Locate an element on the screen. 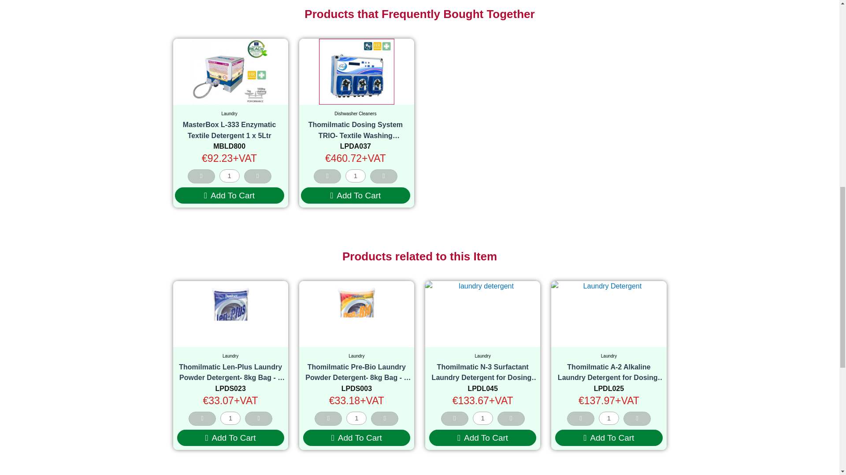 The width and height of the screenshot is (846, 475). 1 is located at coordinates (355, 175).